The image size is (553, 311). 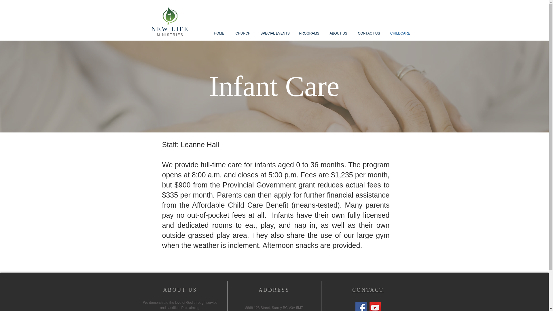 I want to click on CHURCH, so click(x=243, y=33).